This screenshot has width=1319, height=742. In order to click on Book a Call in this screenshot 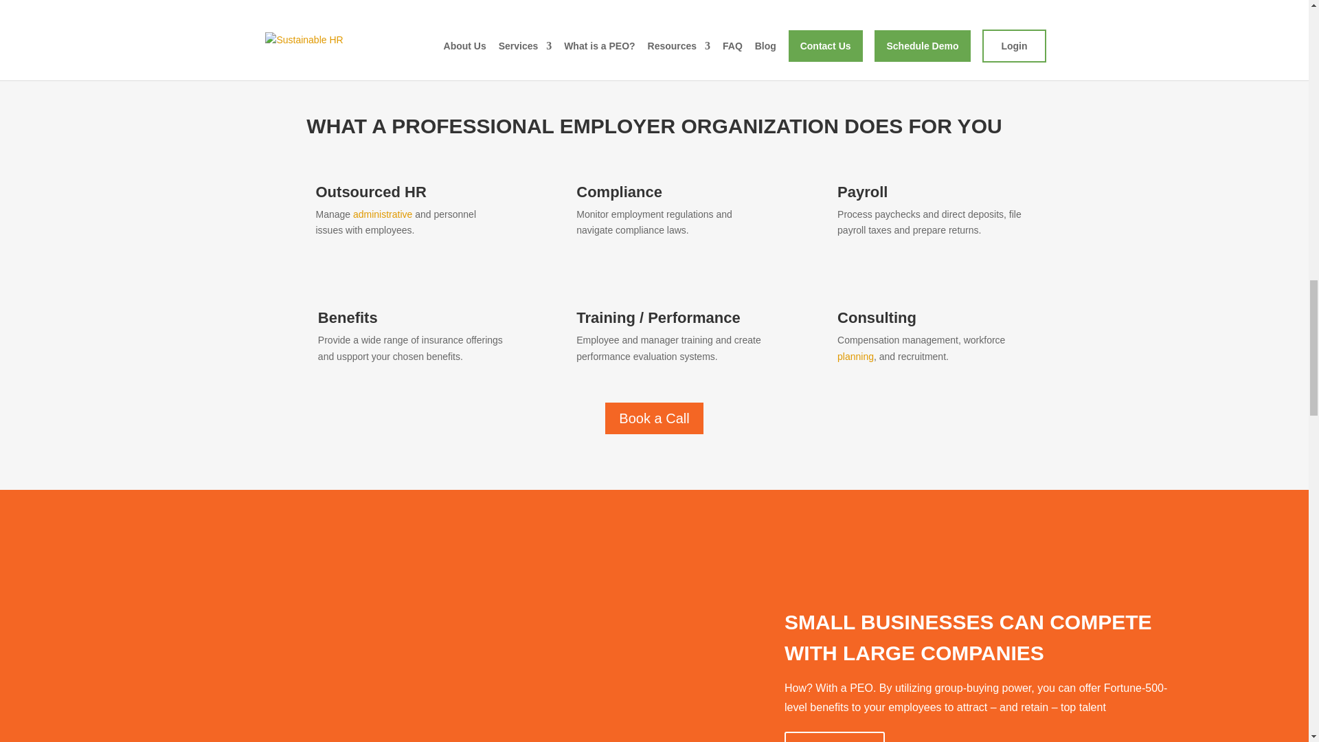, I will do `click(654, 418)`.